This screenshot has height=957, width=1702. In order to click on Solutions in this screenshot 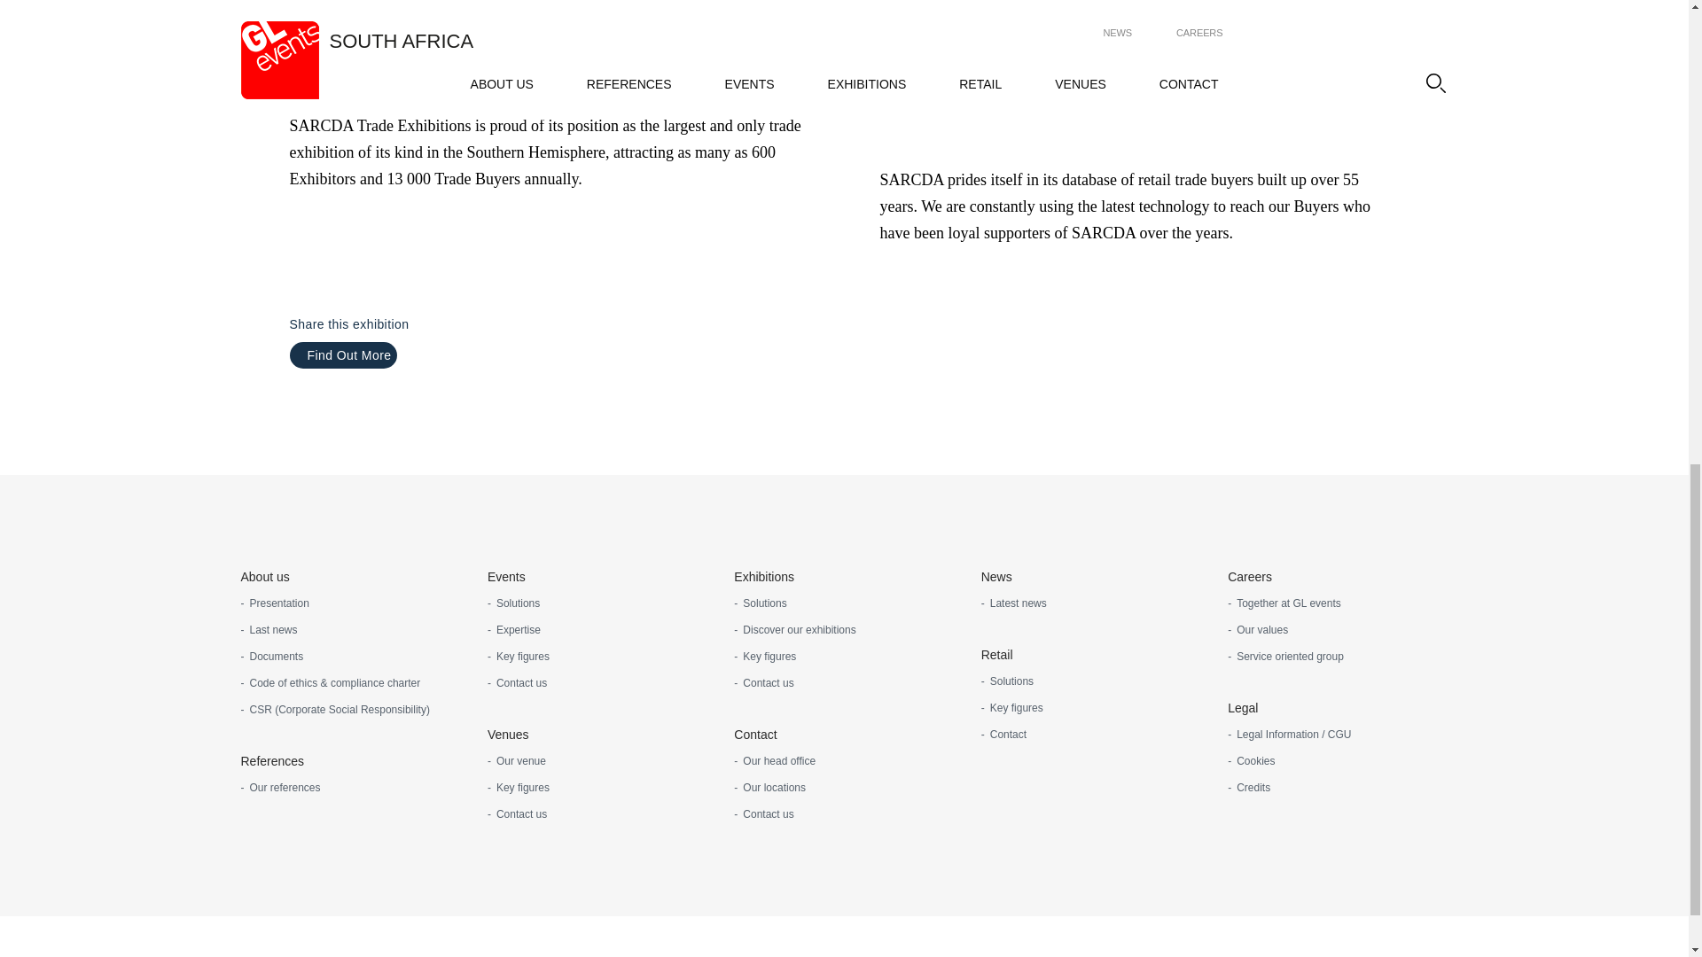, I will do `click(512, 603)`.